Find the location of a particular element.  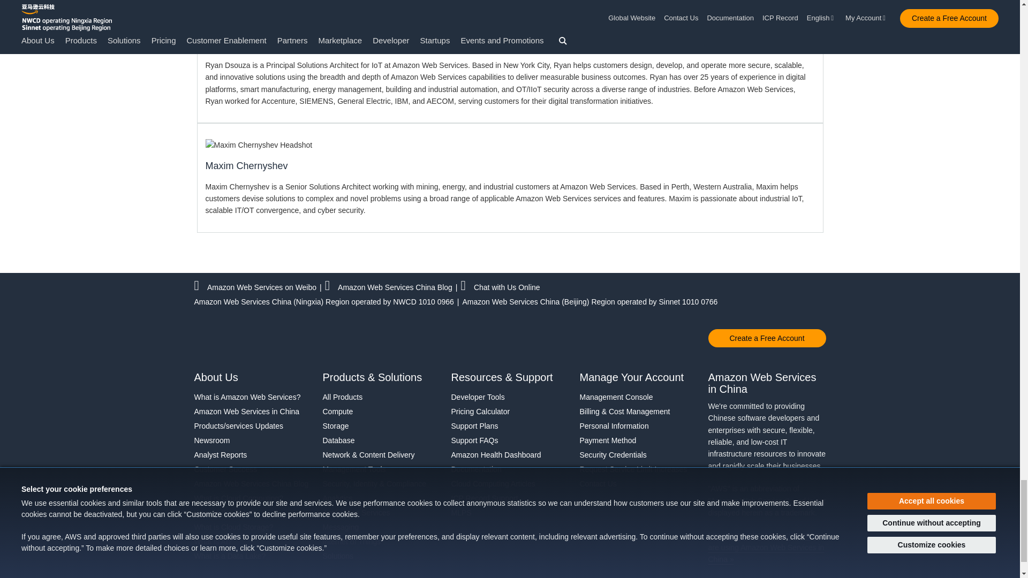

What is a Data Lake? is located at coordinates (253, 556).